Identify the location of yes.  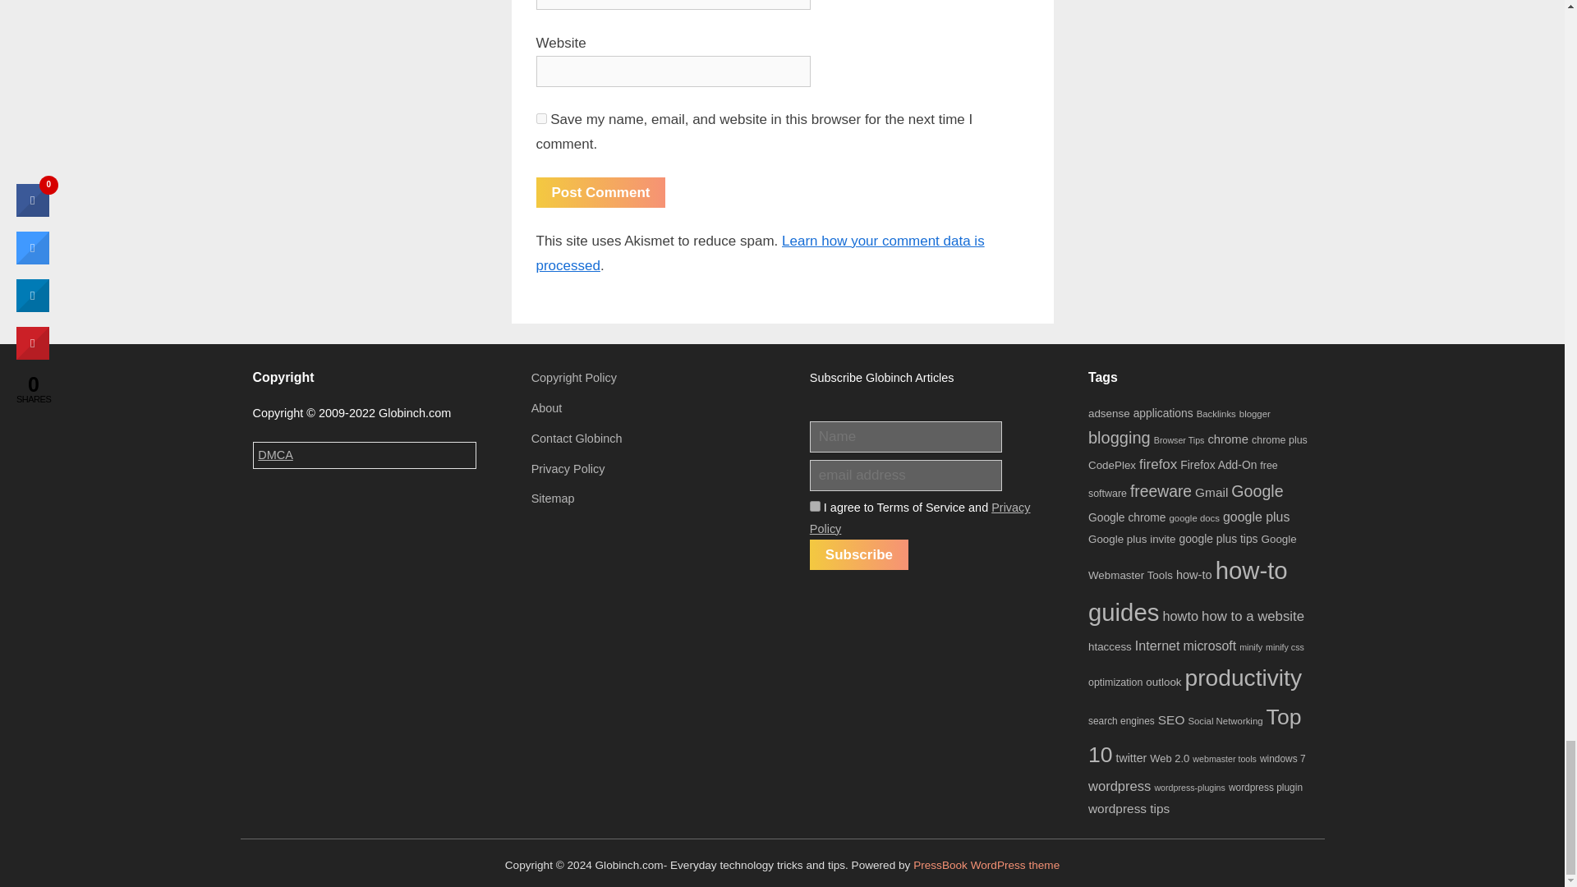
(540, 118).